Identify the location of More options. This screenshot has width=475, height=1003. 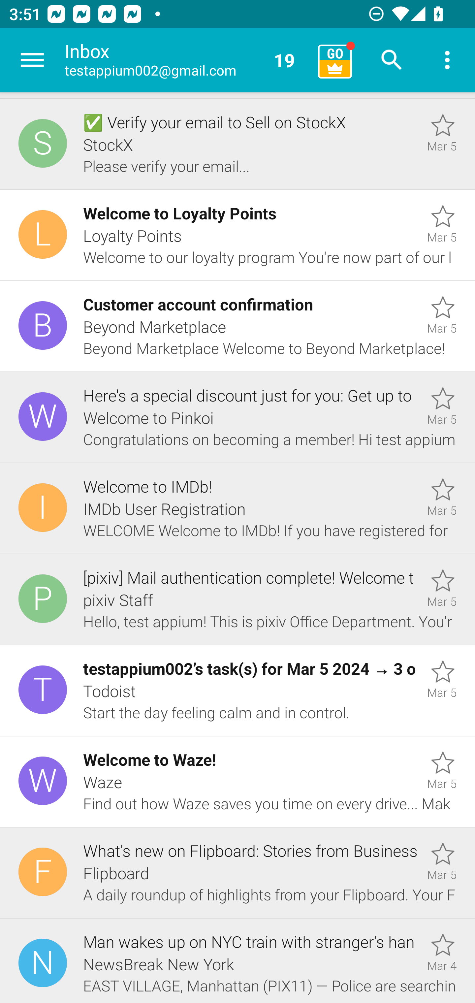
(447, 60).